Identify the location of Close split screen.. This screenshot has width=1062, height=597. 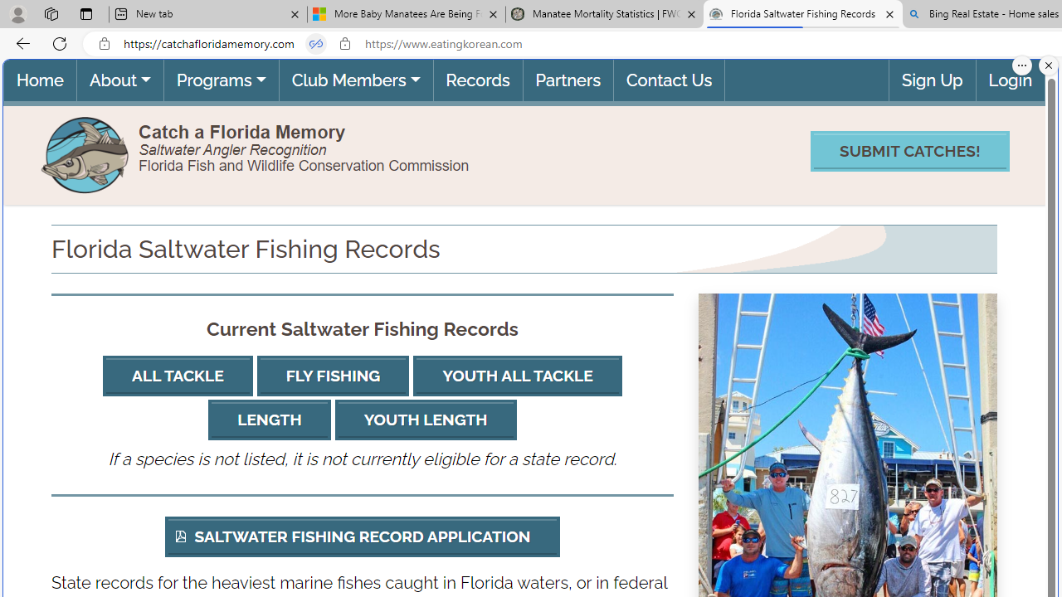
(1049, 66).